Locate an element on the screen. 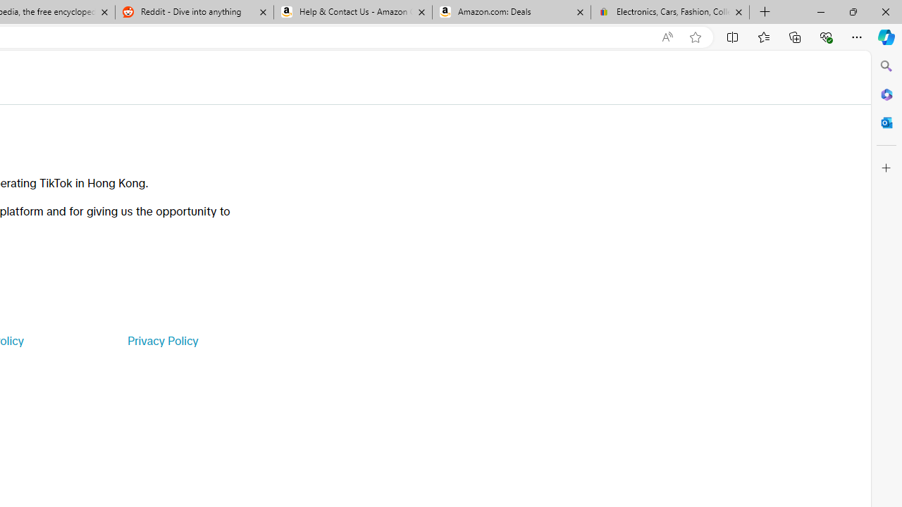 Image resolution: width=902 pixels, height=507 pixels. Amazon.com: Deals is located at coordinates (512, 13).